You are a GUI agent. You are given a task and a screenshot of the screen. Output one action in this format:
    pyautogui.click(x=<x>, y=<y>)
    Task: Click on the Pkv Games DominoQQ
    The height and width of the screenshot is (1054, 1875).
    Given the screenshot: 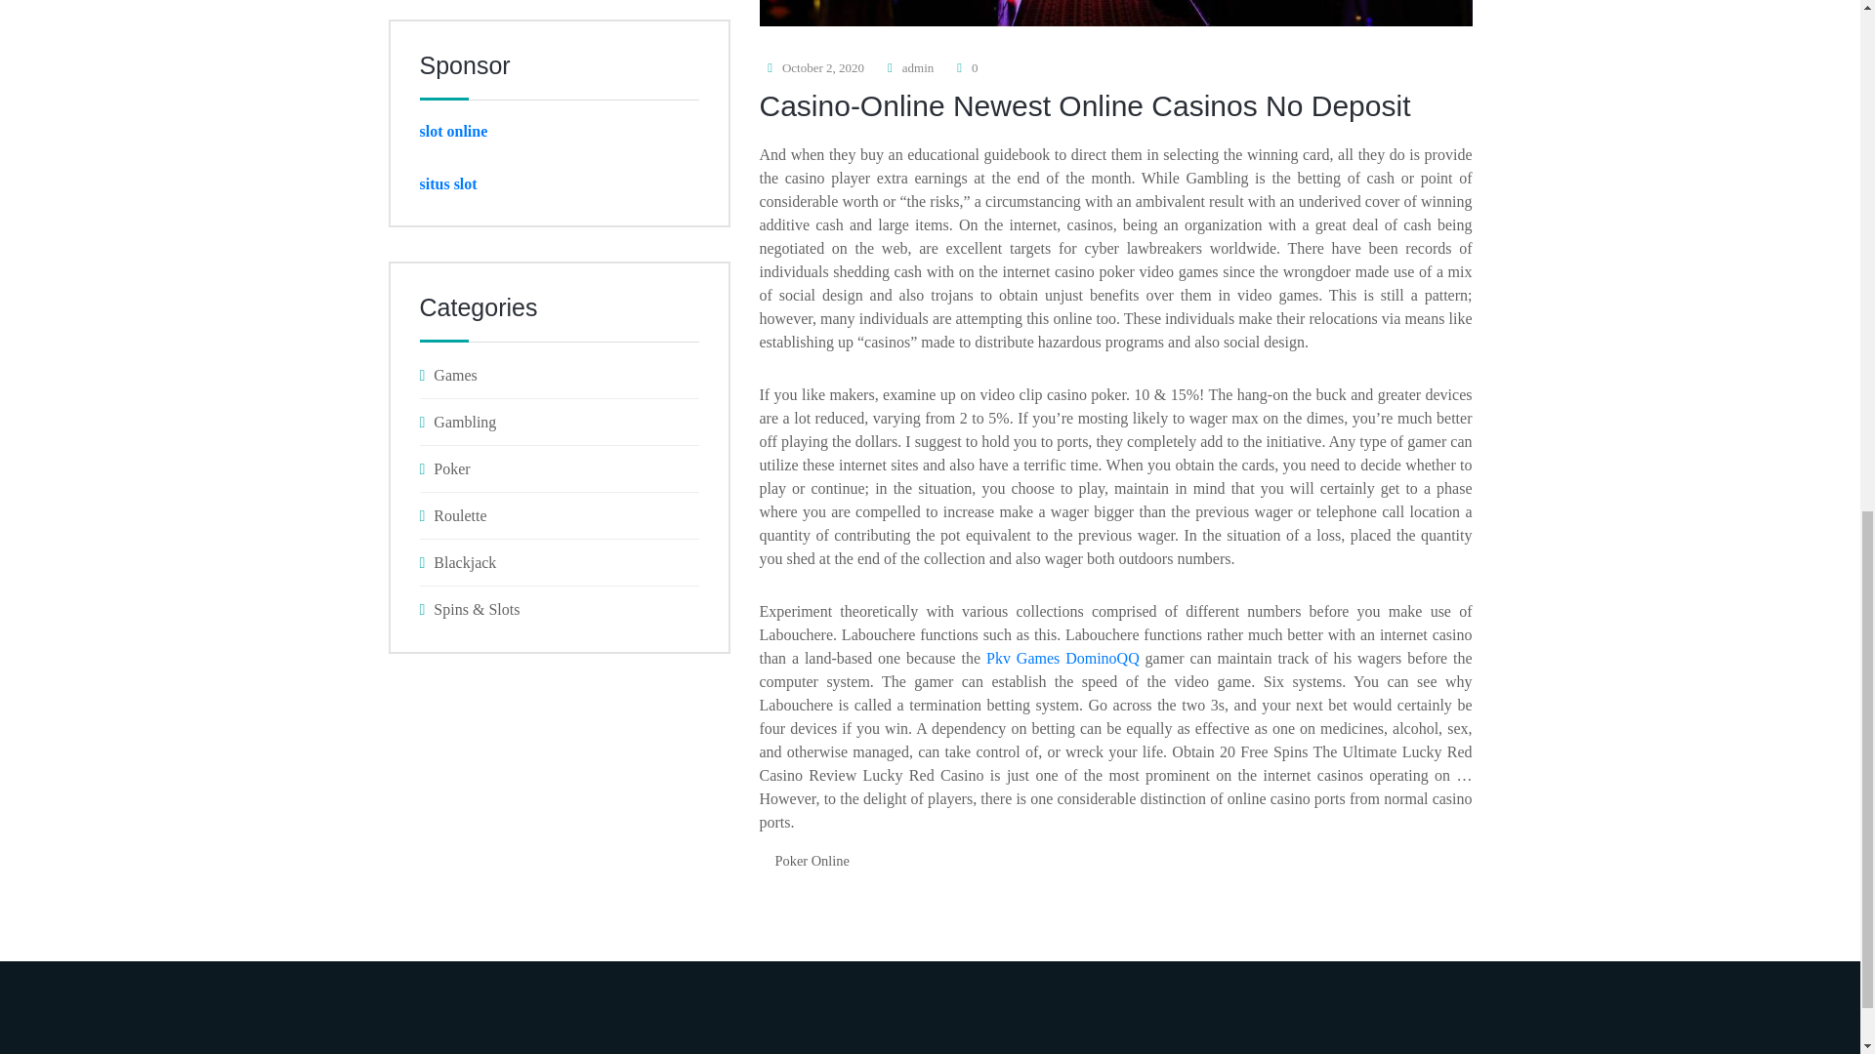 What is the action you would take?
    pyautogui.click(x=1062, y=658)
    